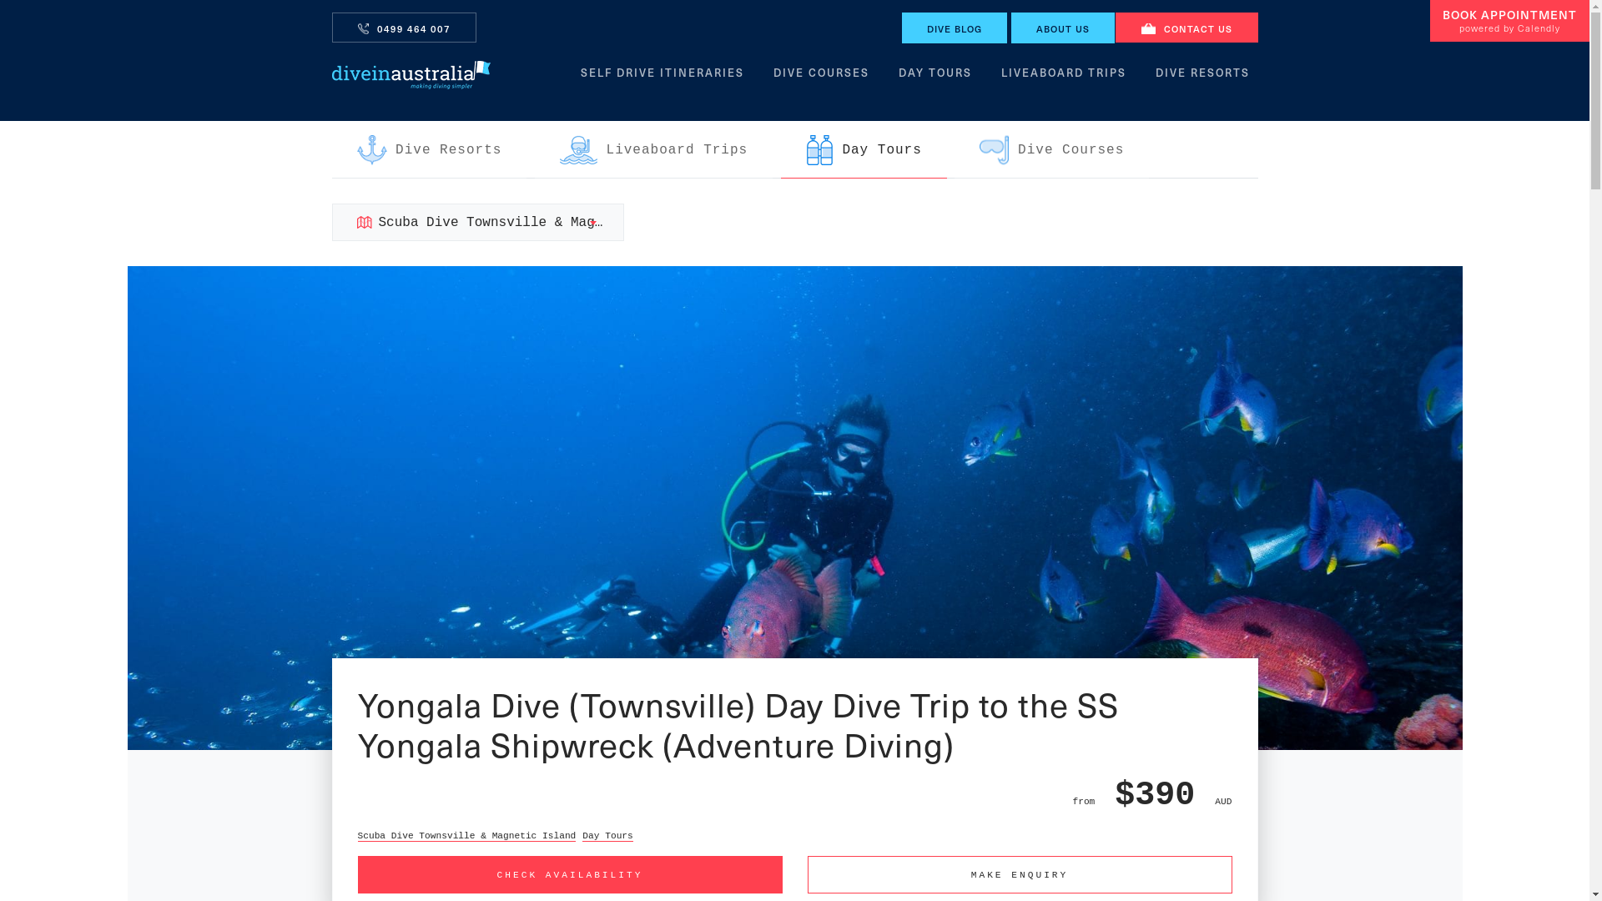 The width and height of the screenshot is (1602, 901). Describe the element at coordinates (404, 28) in the screenshot. I see `0499 464 007` at that location.